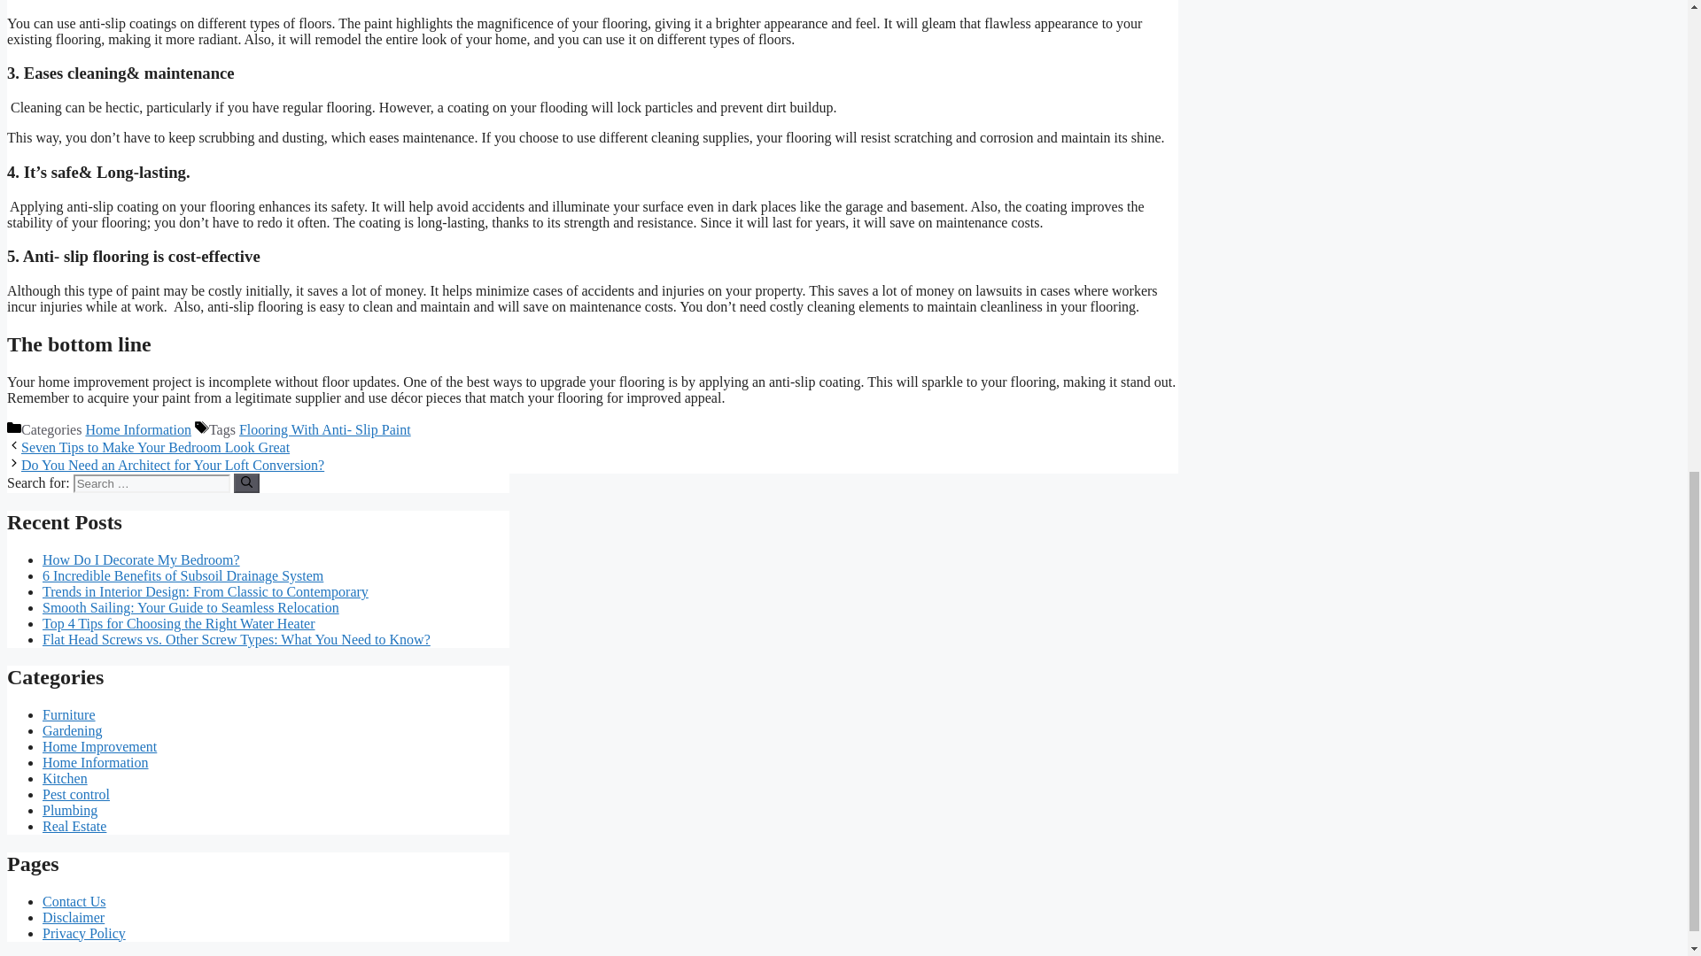  Describe the element at coordinates (66, 777) in the screenshot. I see `Kitchen` at that location.